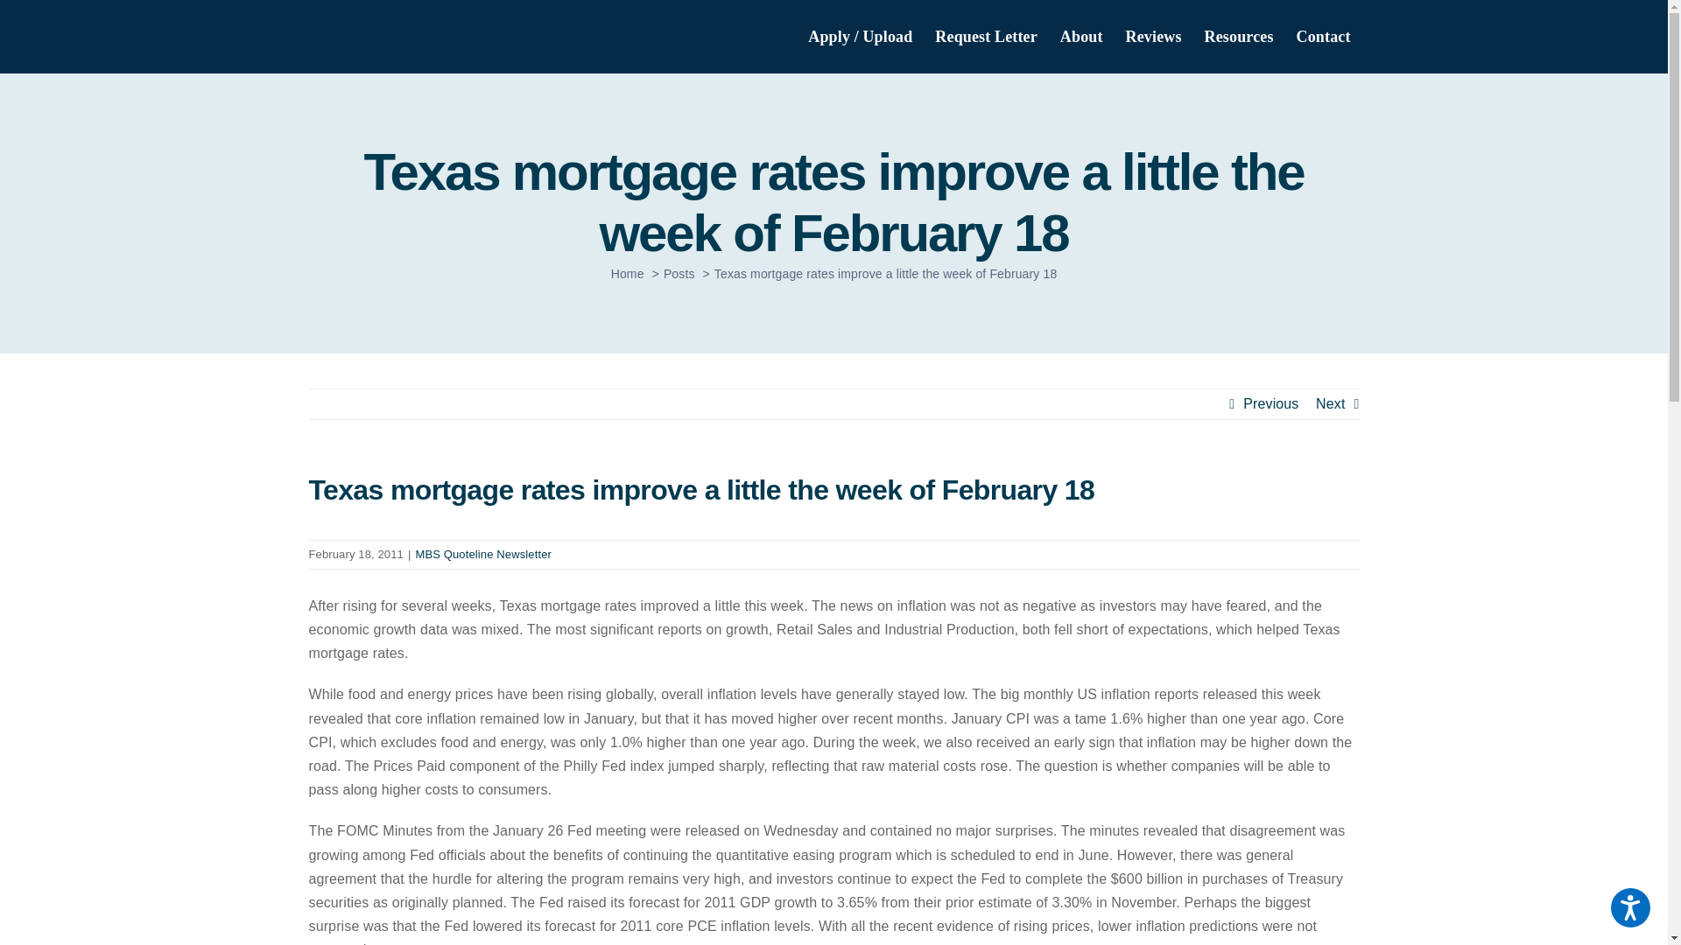 This screenshot has height=945, width=1681. I want to click on Home, so click(627, 273).